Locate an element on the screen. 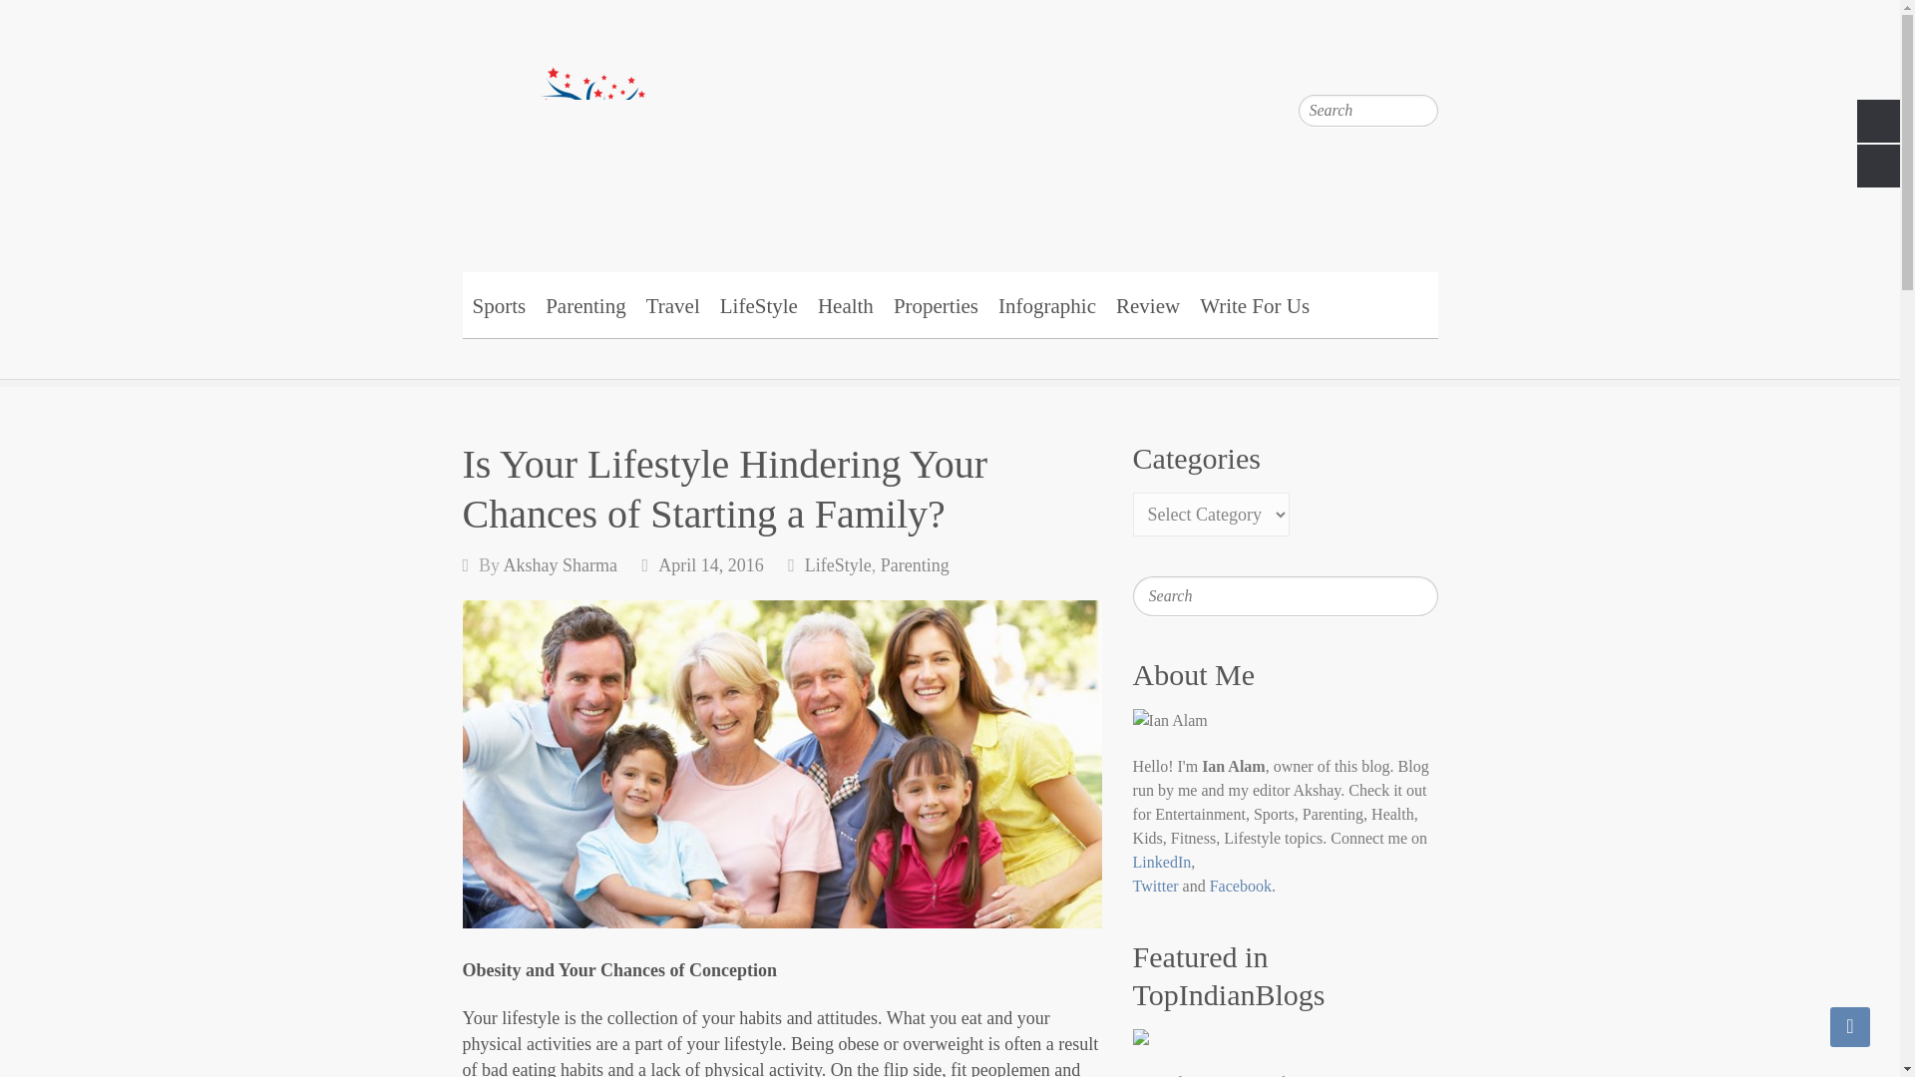 The image size is (1915, 1077). Health is located at coordinates (846, 305).